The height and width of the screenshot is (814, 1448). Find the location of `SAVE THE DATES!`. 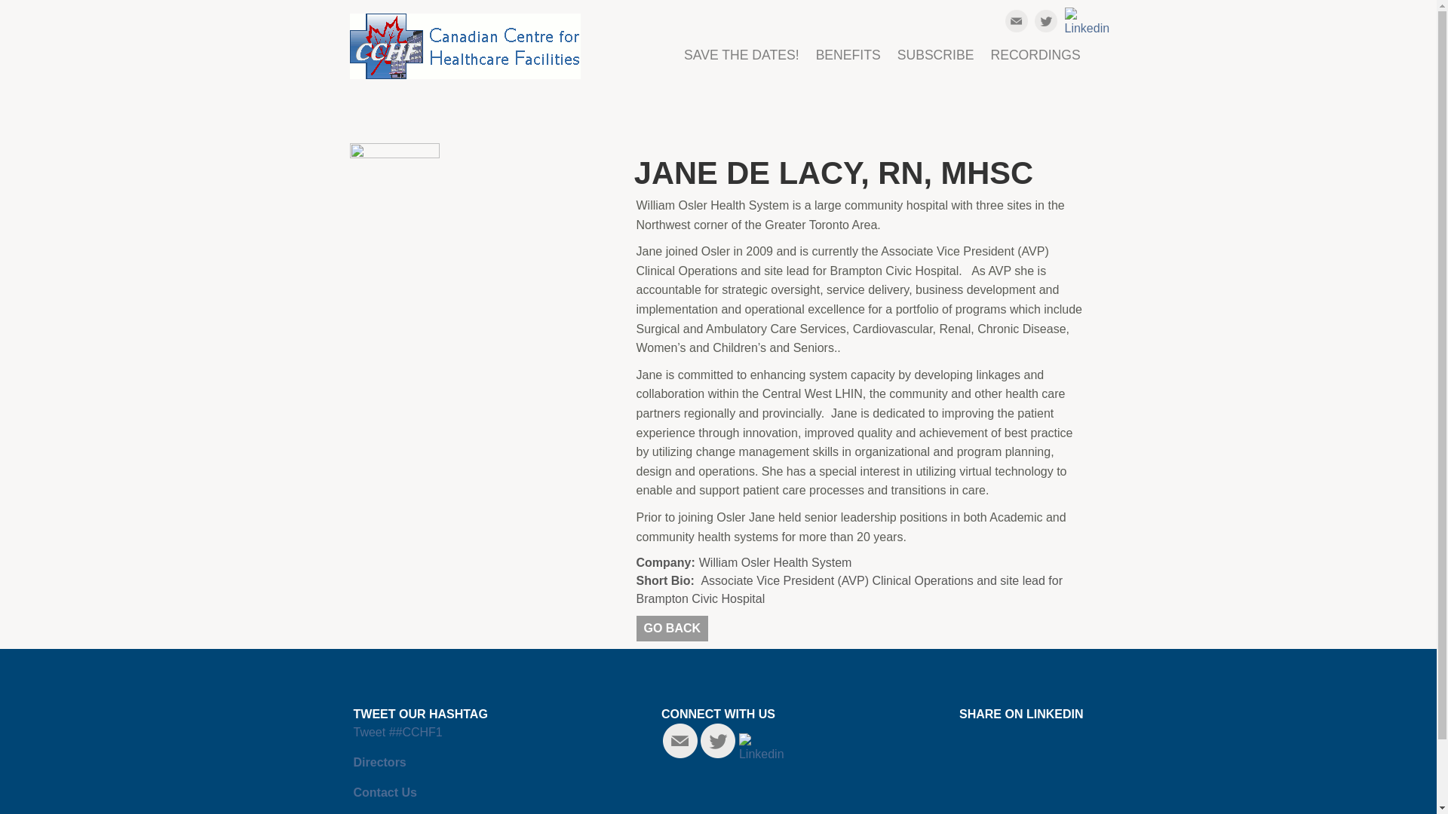

SAVE THE DATES! is located at coordinates (741, 65).